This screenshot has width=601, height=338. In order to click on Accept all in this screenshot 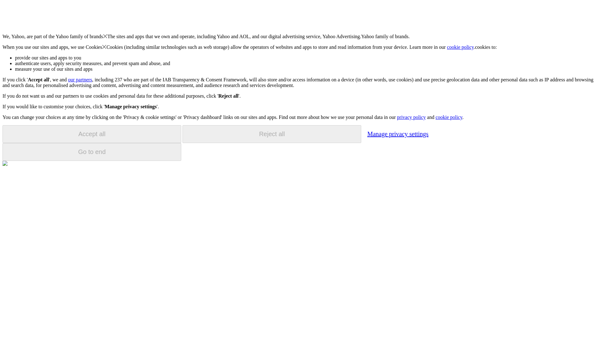, I will do `click(92, 134)`.